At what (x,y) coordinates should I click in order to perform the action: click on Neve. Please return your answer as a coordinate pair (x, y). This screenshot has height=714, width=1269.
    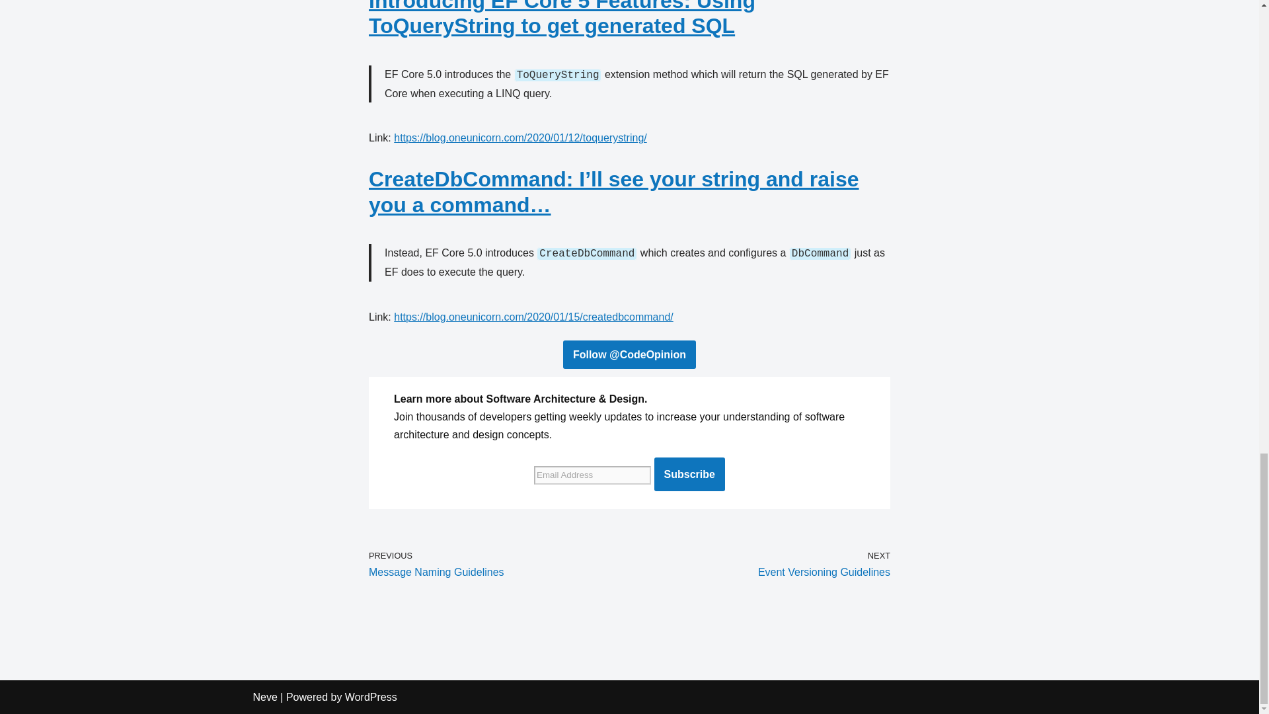
    Looking at the image, I should click on (371, 697).